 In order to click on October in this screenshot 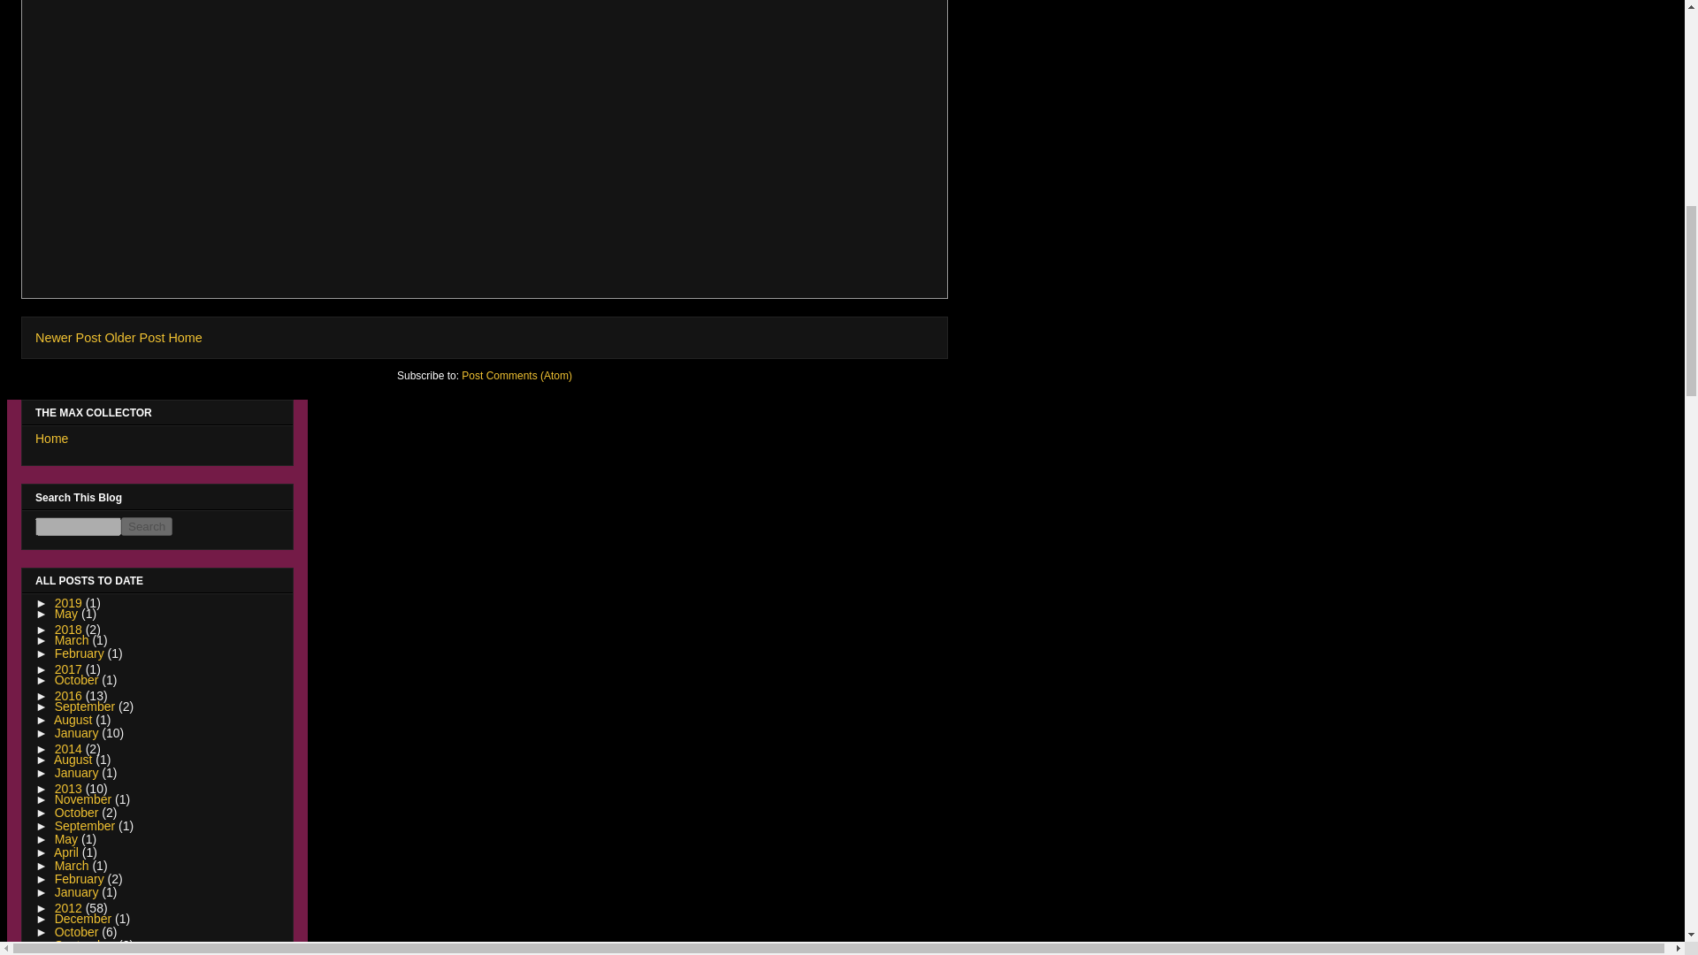, I will do `click(78, 679)`.